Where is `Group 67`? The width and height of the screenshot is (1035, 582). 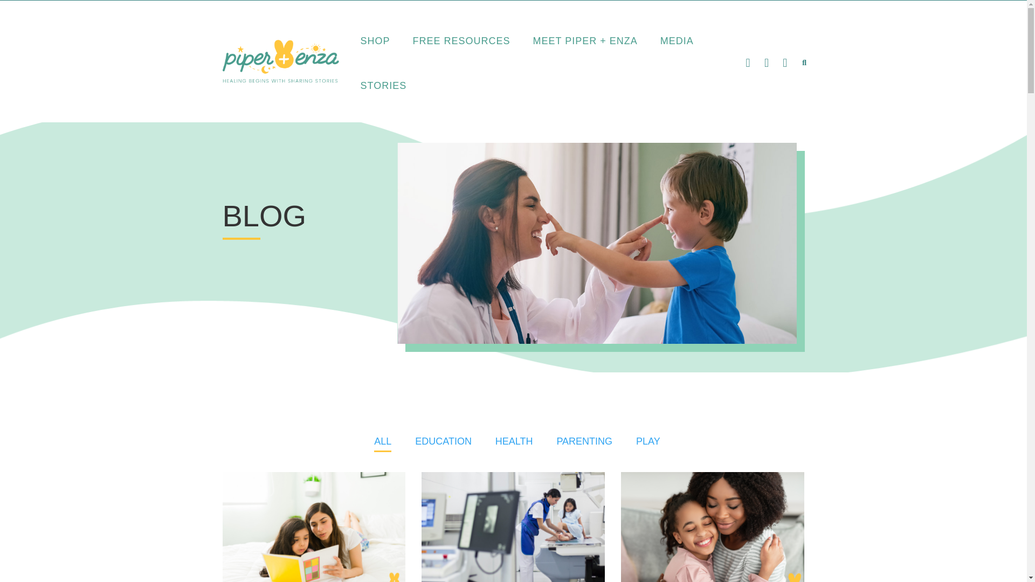
Group 67 is located at coordinates (280, 61).